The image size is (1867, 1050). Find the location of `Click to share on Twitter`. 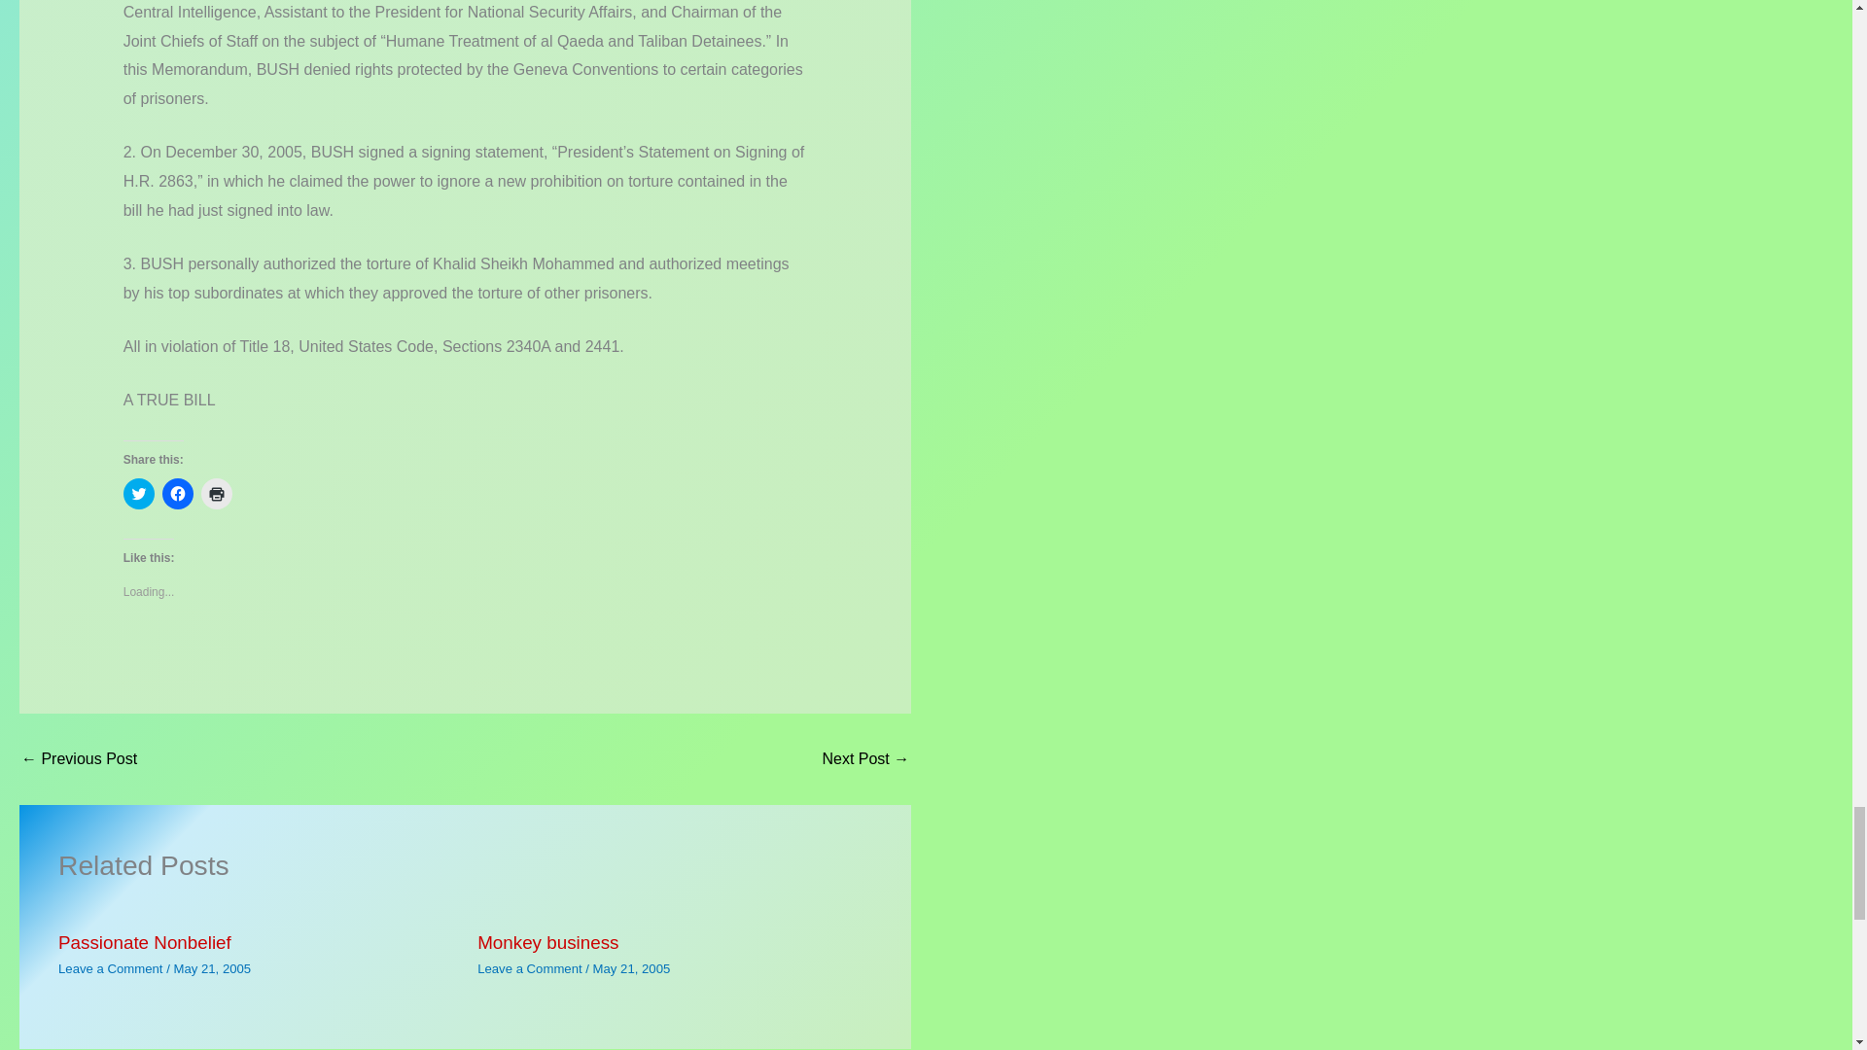

Click to share on Twitter is located at coordinates (138, 494).